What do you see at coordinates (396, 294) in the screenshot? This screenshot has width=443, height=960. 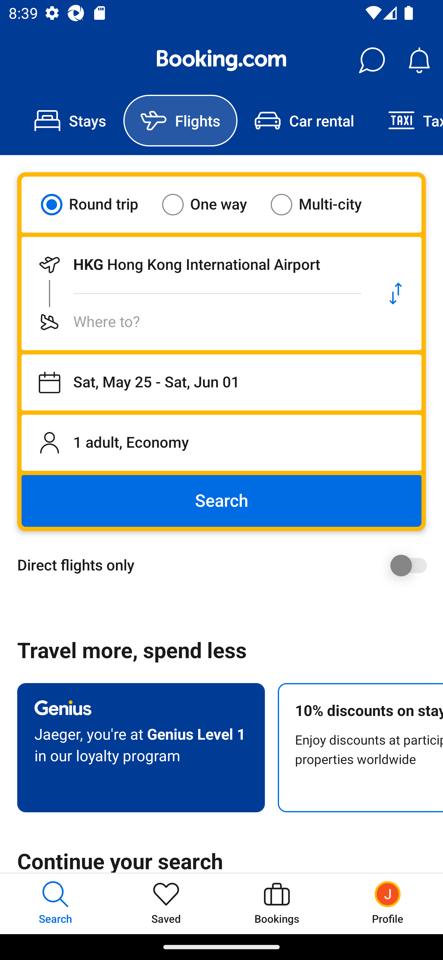 I see `Swap departure location and destination` at bounding box center [396, 294].